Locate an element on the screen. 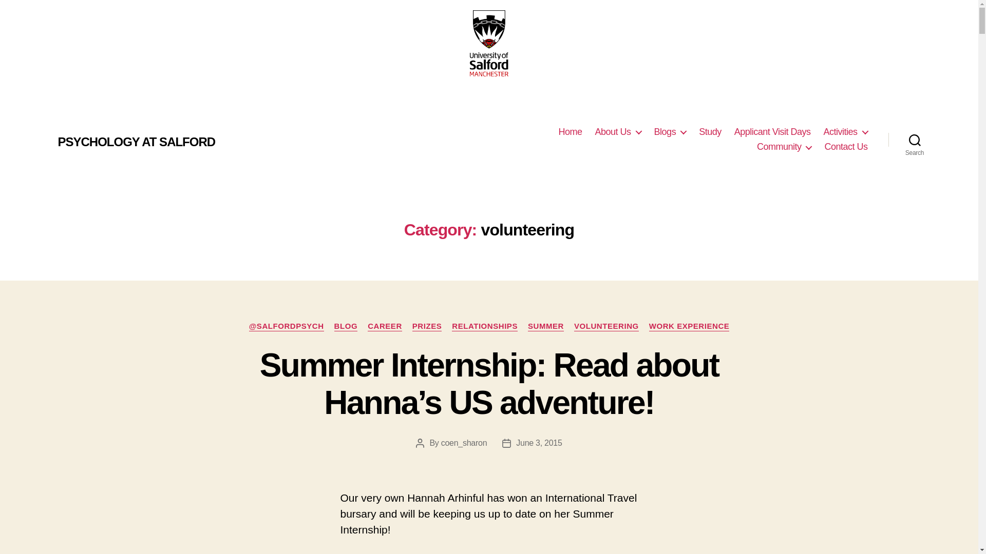  Search is located at coordinates (915, 139).